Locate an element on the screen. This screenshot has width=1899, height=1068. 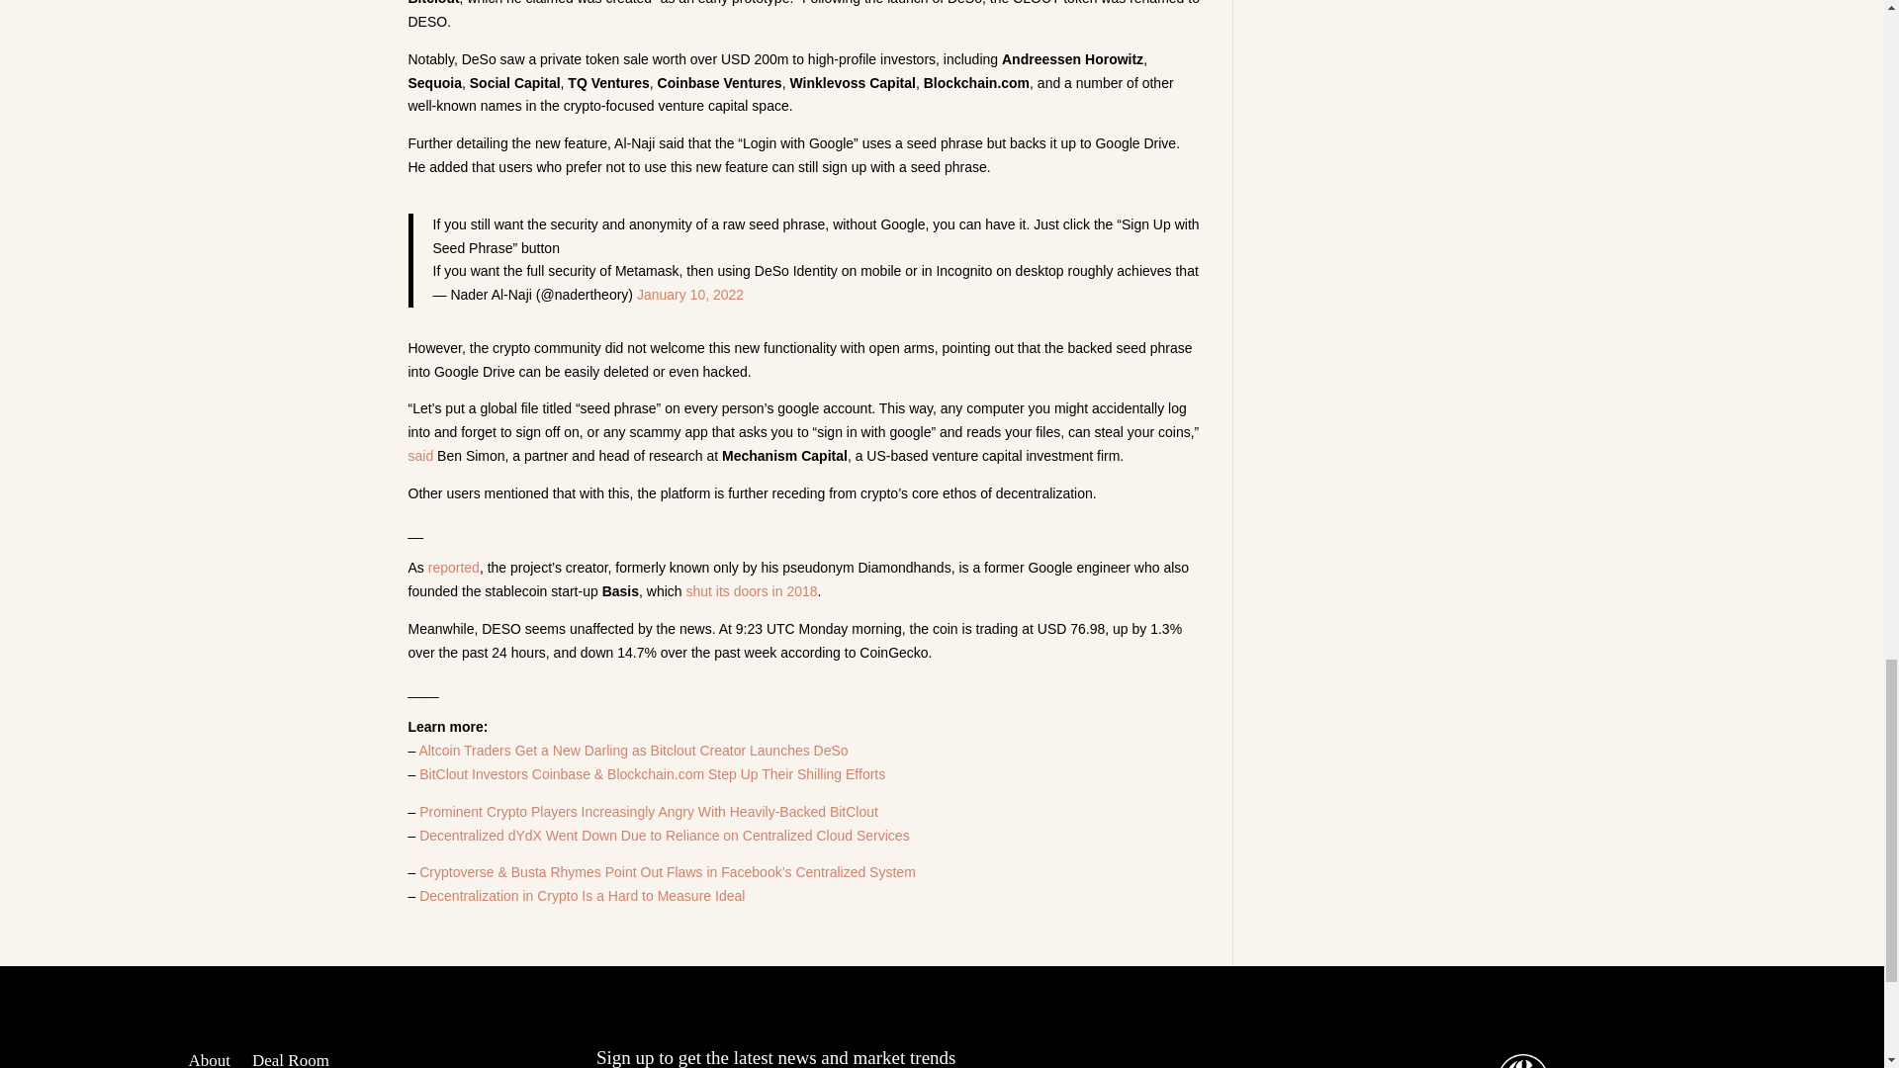
reported is located at coordinates (454, 568).